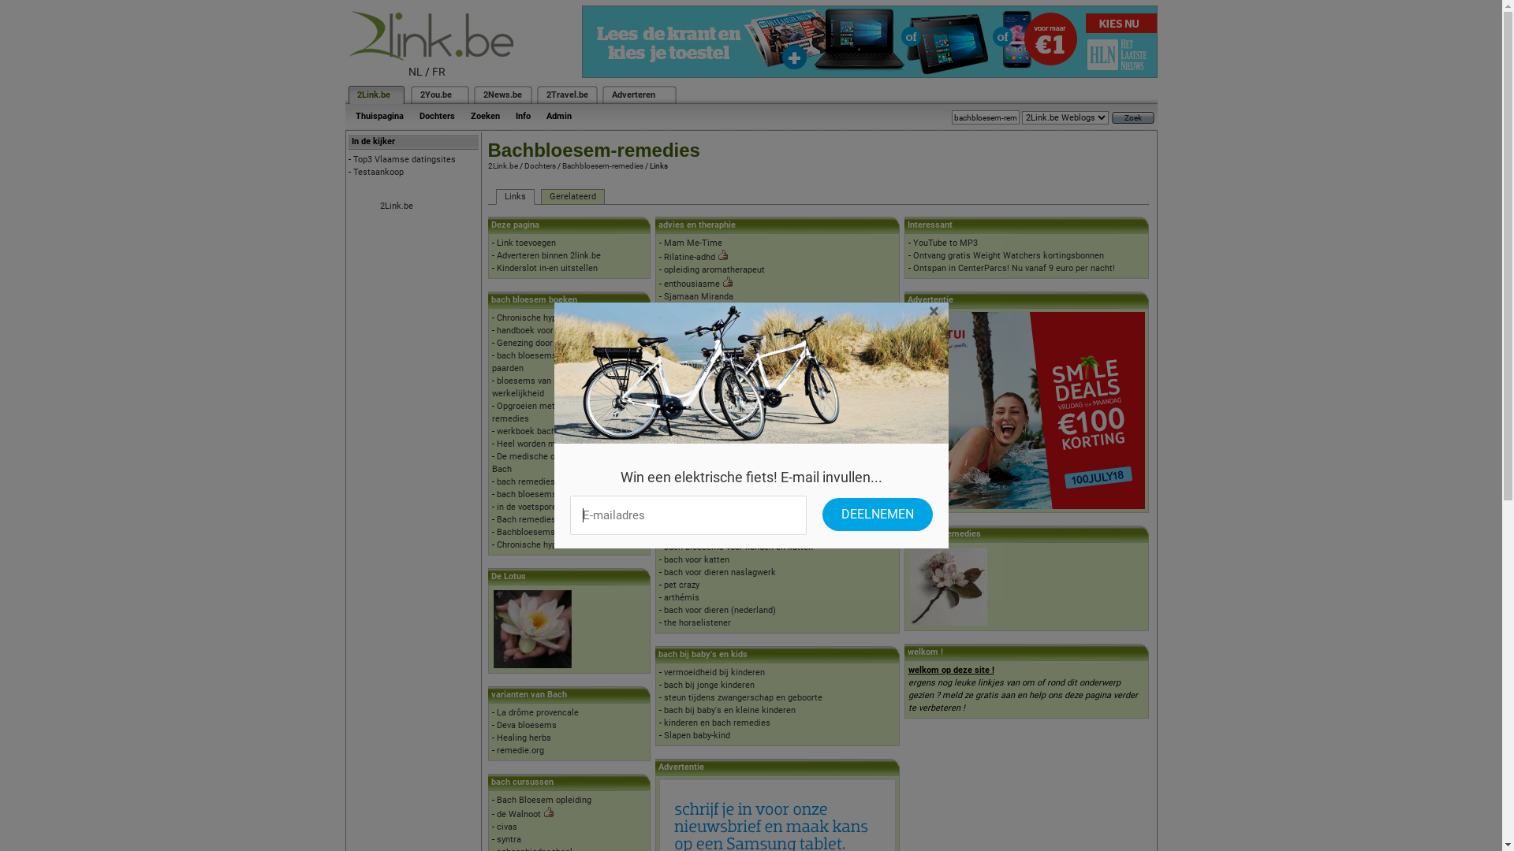 This screenshot has width=1514, height=851. I want to click on Chronische hyperventilatie, so click(549, 545).